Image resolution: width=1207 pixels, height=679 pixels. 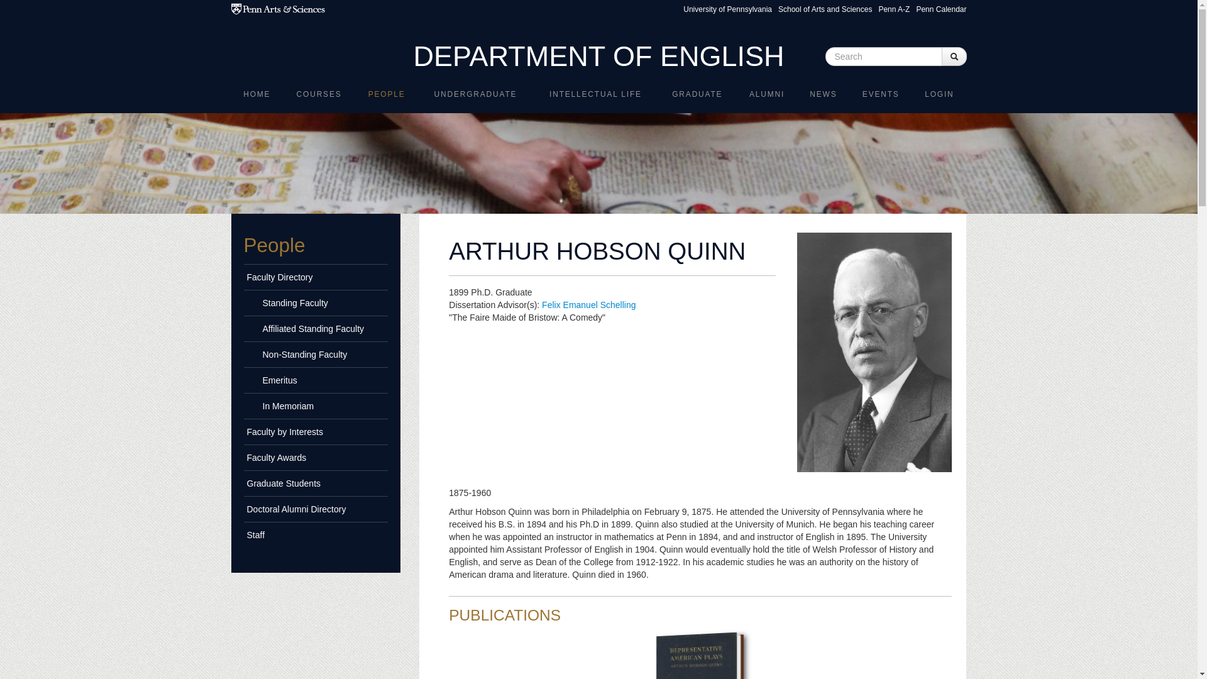 What do you see at coordinates (697, 94) in the screenshot?
I see `GRADUATE` at bounding box center [697, 94].